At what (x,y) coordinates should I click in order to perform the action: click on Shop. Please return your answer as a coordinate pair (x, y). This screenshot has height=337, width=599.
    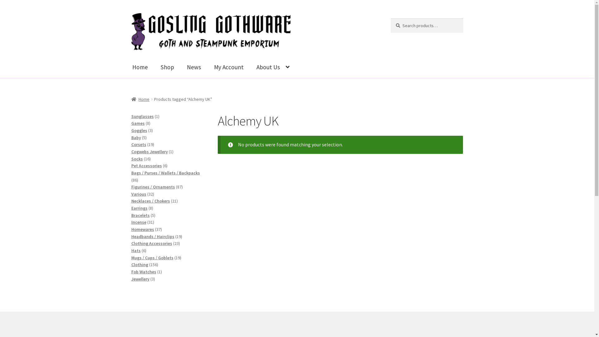
    Looking at the image, I should click on (167, 67).